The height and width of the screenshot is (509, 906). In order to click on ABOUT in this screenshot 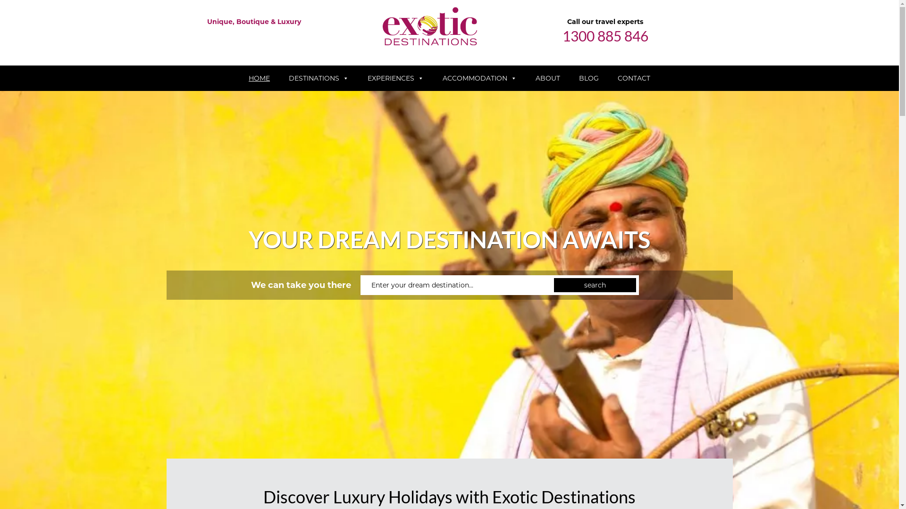, I will do `click(548, 78)`.